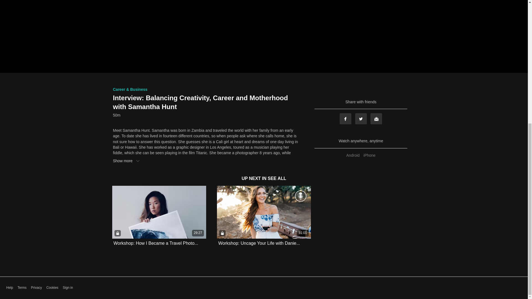 This screenshot has width=532, height=299. I want to click on Terms, so click(22, 288).